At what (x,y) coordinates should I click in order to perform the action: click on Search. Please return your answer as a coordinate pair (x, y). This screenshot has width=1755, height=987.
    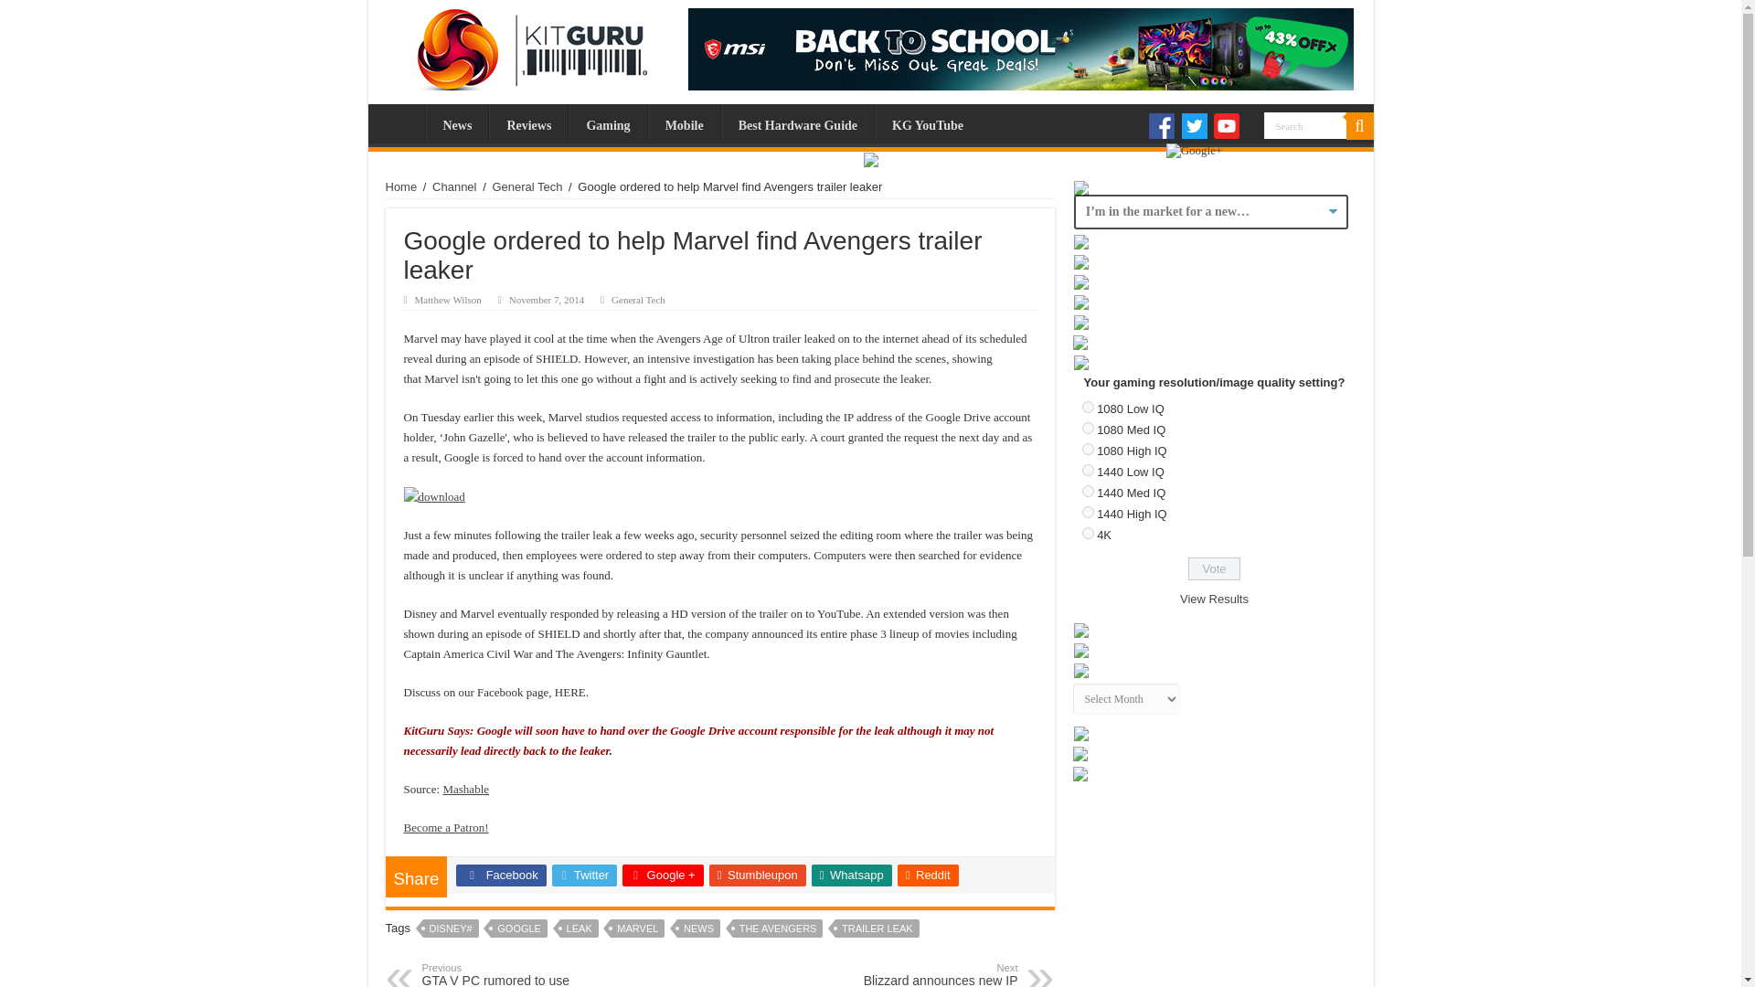
    Looking at the image, I should click on (1304, 126).